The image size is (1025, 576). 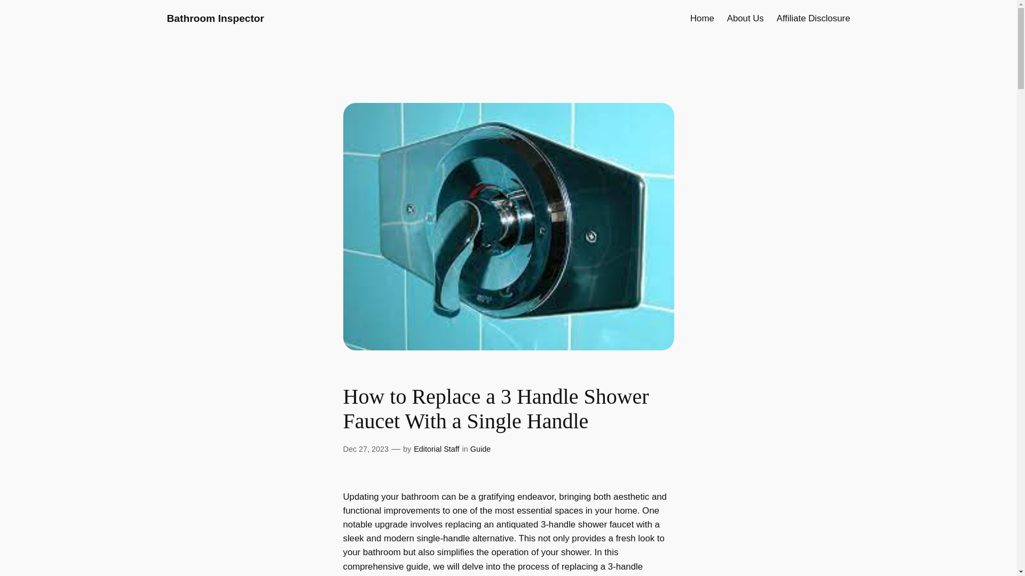 What do you see at coordinates (814, 18) in the screenshot?
I see `Affiliate Disclosure` at bounding box center [814, 18].